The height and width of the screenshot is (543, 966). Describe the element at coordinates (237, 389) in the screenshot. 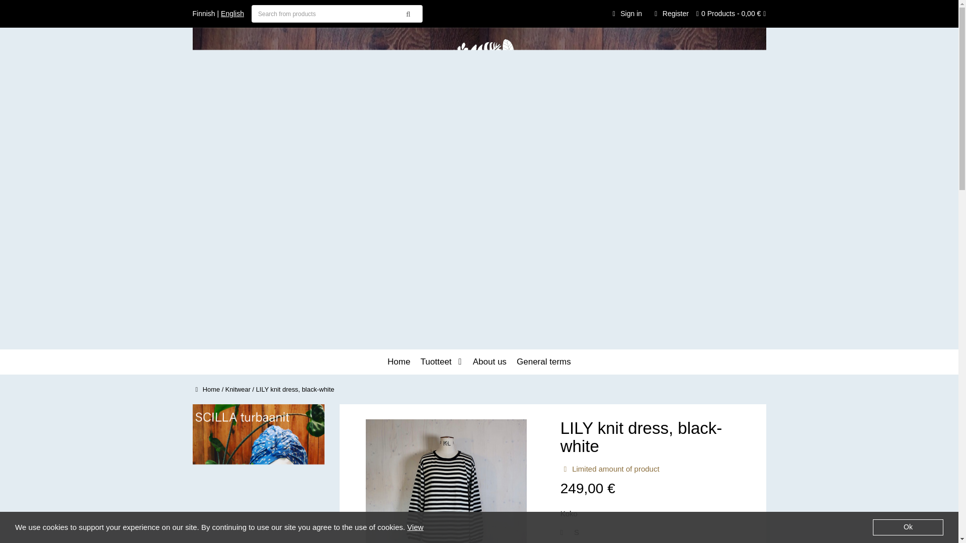

I see `Knitwear` at that location.